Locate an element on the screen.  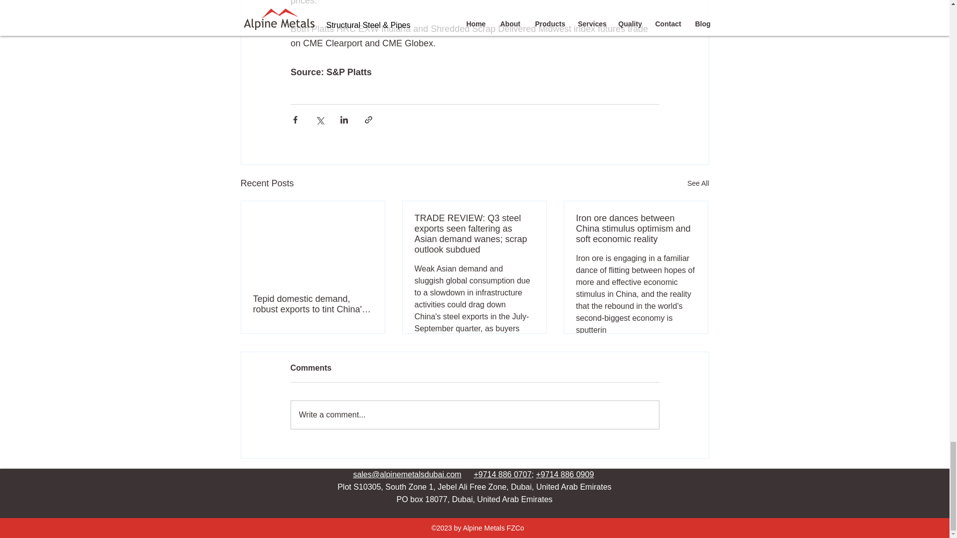
Write a comment... is located at coordinates (475, 414).